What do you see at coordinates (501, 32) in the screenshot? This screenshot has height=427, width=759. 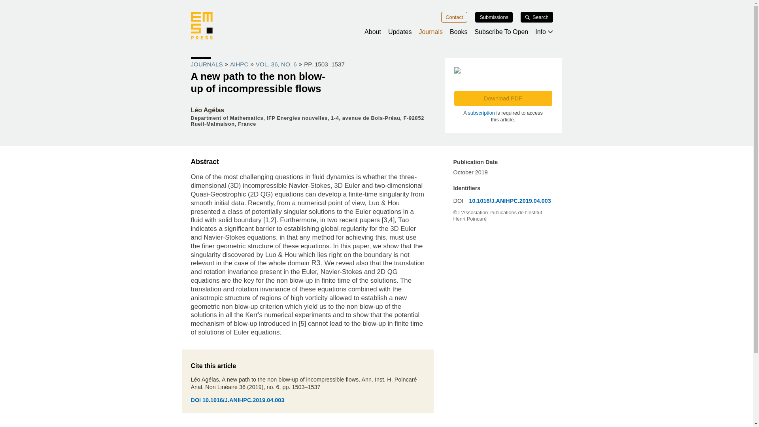 I see `Subscribe To Open` at bounding box center [501, 32].